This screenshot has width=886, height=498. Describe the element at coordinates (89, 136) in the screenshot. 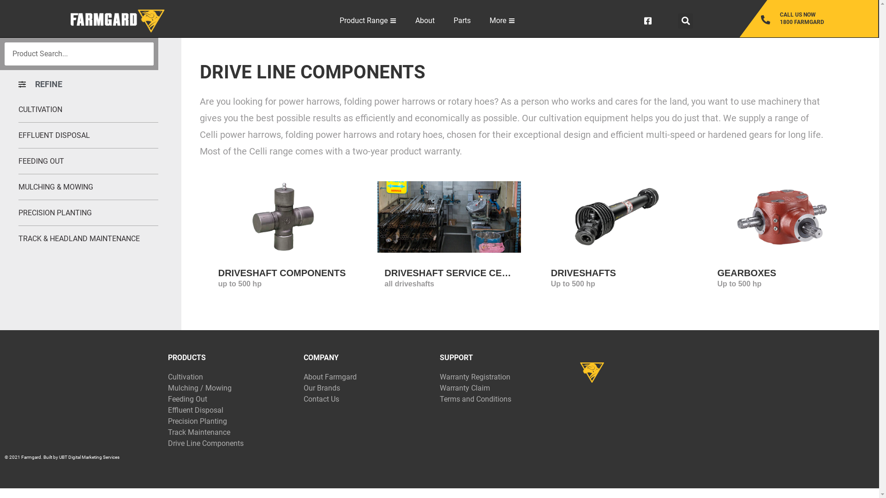

I see `EFFLUENT DISPOSAL` at that location.